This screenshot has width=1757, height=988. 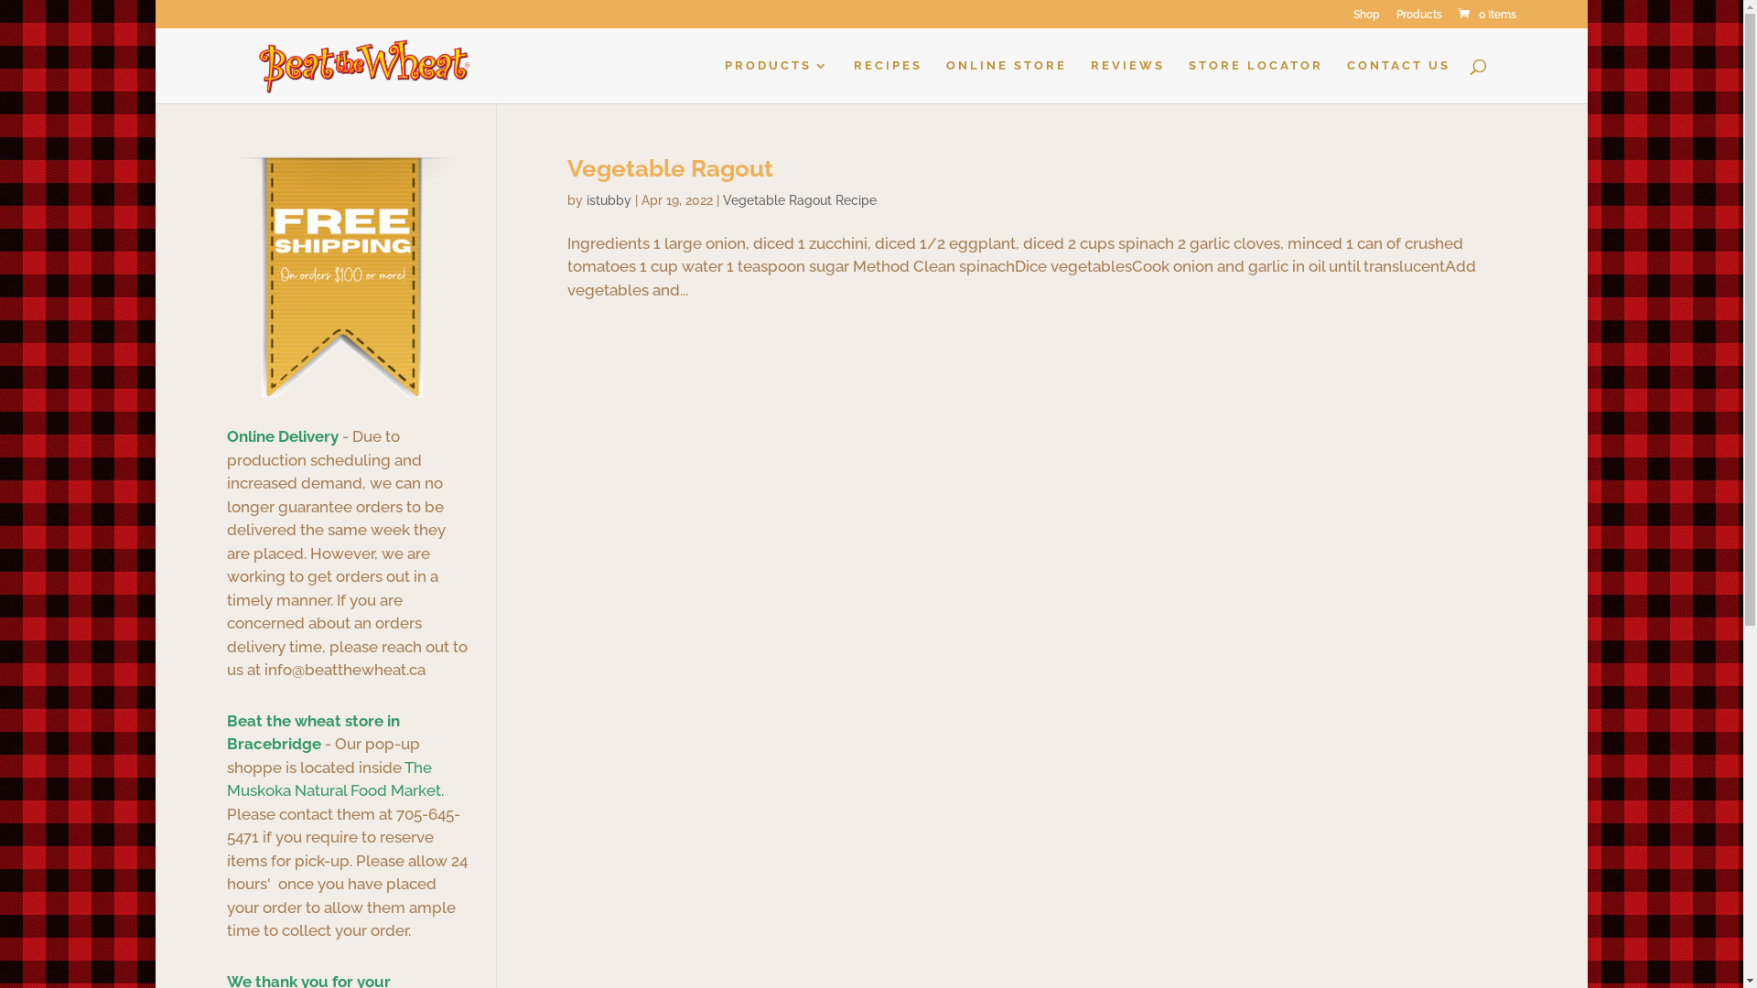 What do you see at coordinates (1486, 15) in the screenshot?
I see `0 Items` at bounding box center [1486, 15].